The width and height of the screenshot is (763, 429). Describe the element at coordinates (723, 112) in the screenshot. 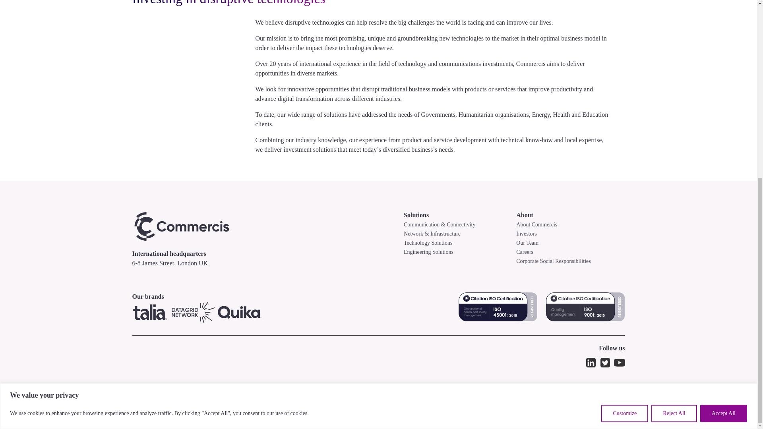

I see `Accept All` at that location.